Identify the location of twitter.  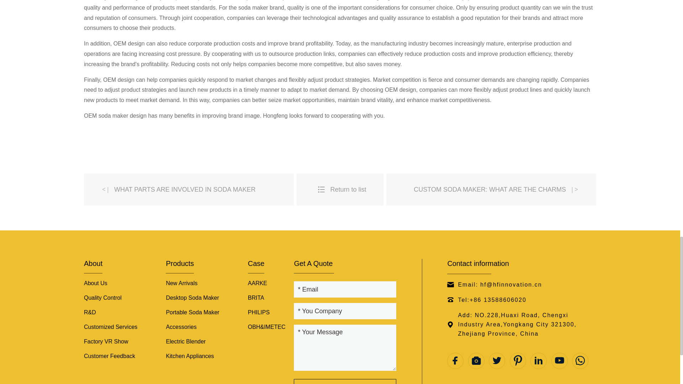
(497, 361).